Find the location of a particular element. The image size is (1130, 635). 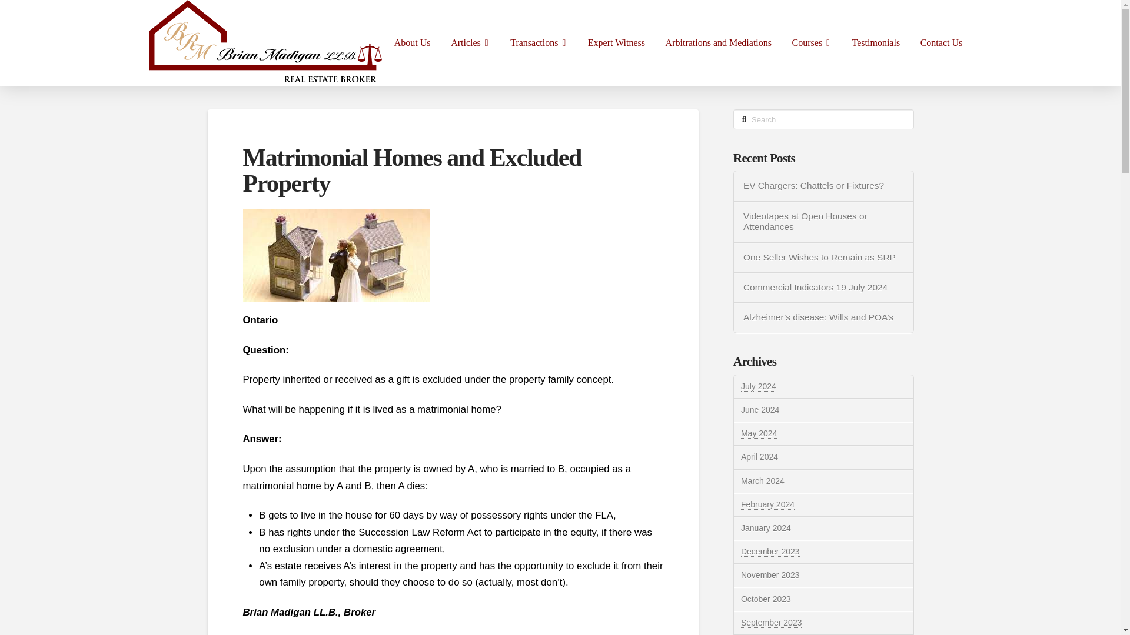

Testimonials is located at coordinates (876, 42).